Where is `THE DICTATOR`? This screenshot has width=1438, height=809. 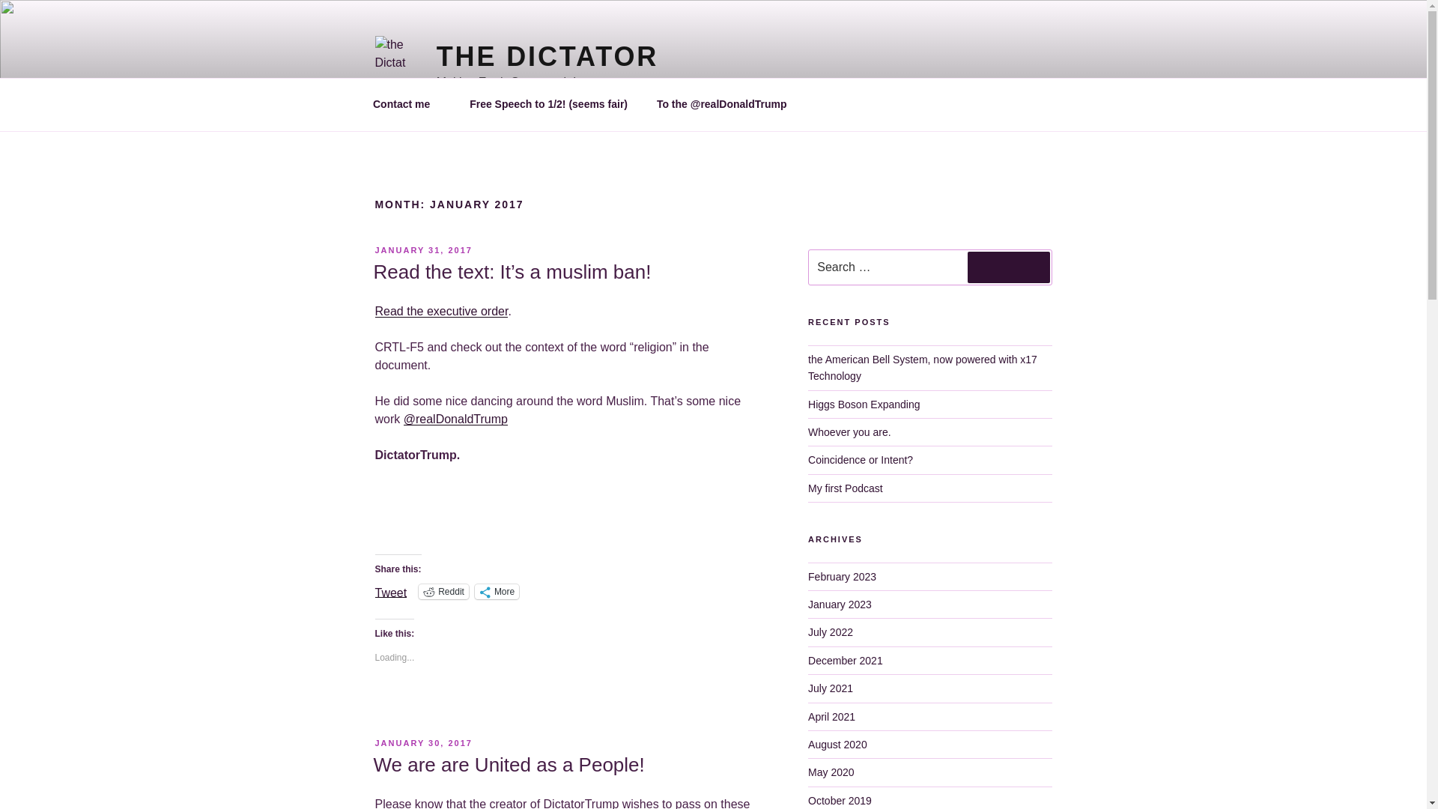
THE DICTATOR is located at coordinates (547, 57).